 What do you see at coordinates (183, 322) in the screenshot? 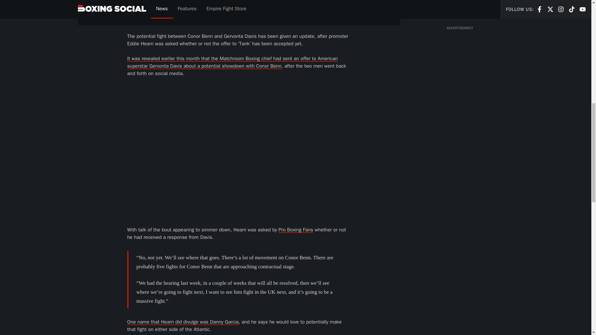
I see `One name that Hearn did divulge was Danny Garcia` at bounding box center [183, 322].